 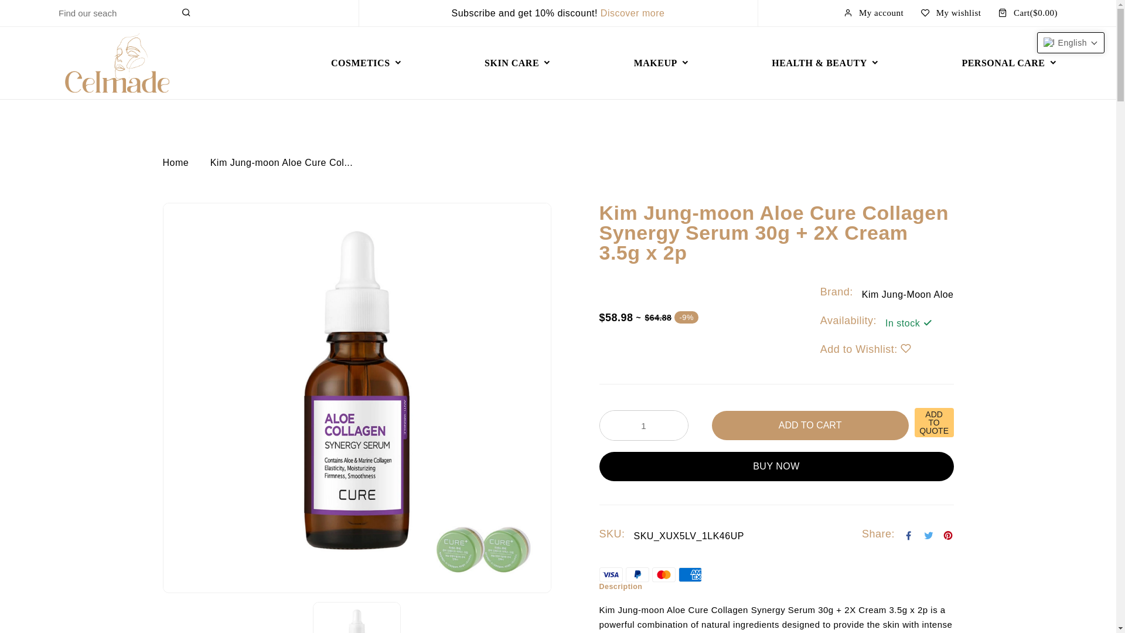 What do you see at coordinates (633, 13) in the screenshot?
I see `All collections` at bounding box center [633, 13].